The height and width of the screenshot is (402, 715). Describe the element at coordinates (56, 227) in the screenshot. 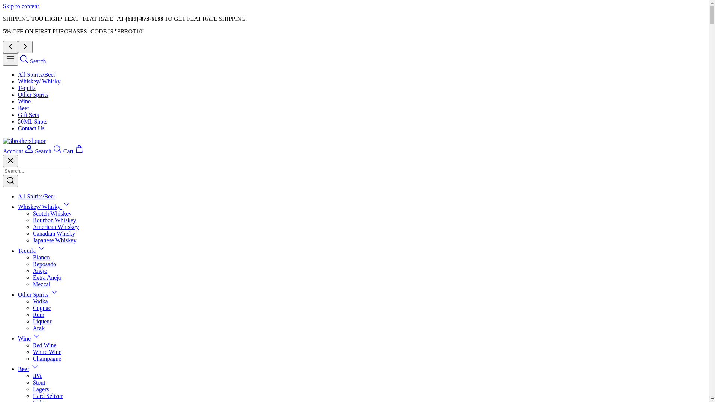

I see `American Whiskey` at that location.